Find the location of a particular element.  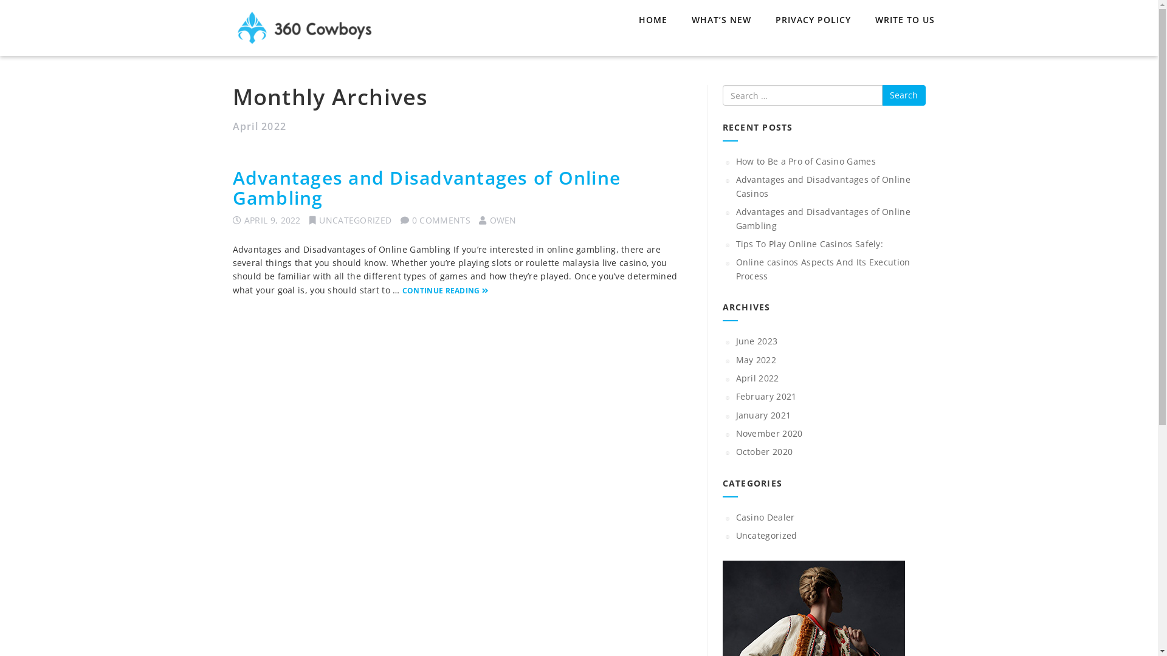

Advantages and Disadvantages of Online Casinos is located at coordinates (823, 186).